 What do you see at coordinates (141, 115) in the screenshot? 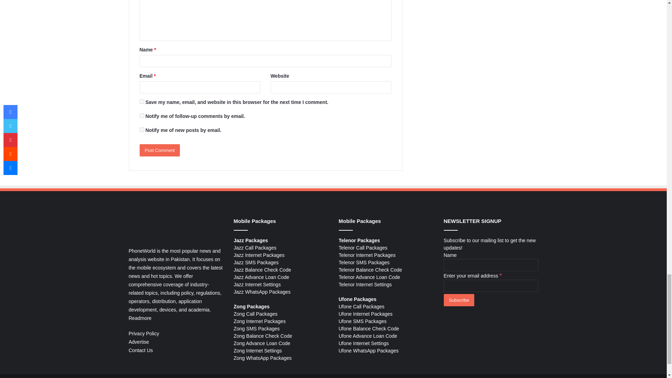
I see `subscribe` at bounding box center [141, 115].